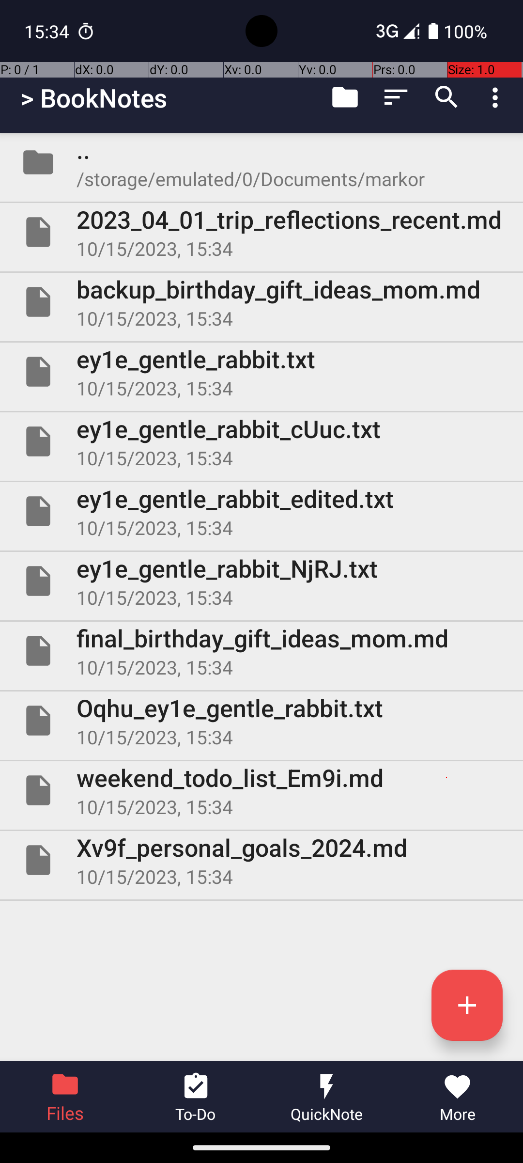 The image size is (523, 1163). Describe the element at coordinates (261, 232) in the screenshot. I see `File 2023_04_01_trip_reflections_recent.md 10/15/2023, 15:34` at that location.